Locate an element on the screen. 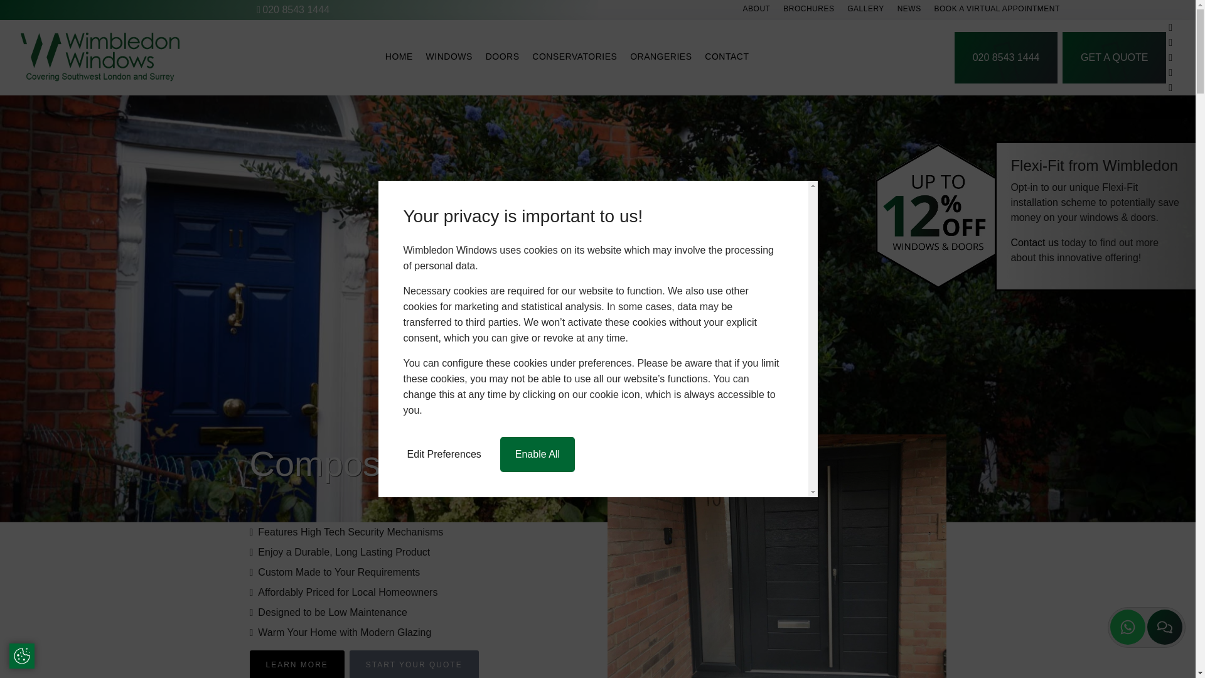  CONSERVATORIES is located at coordinates (575, 58).